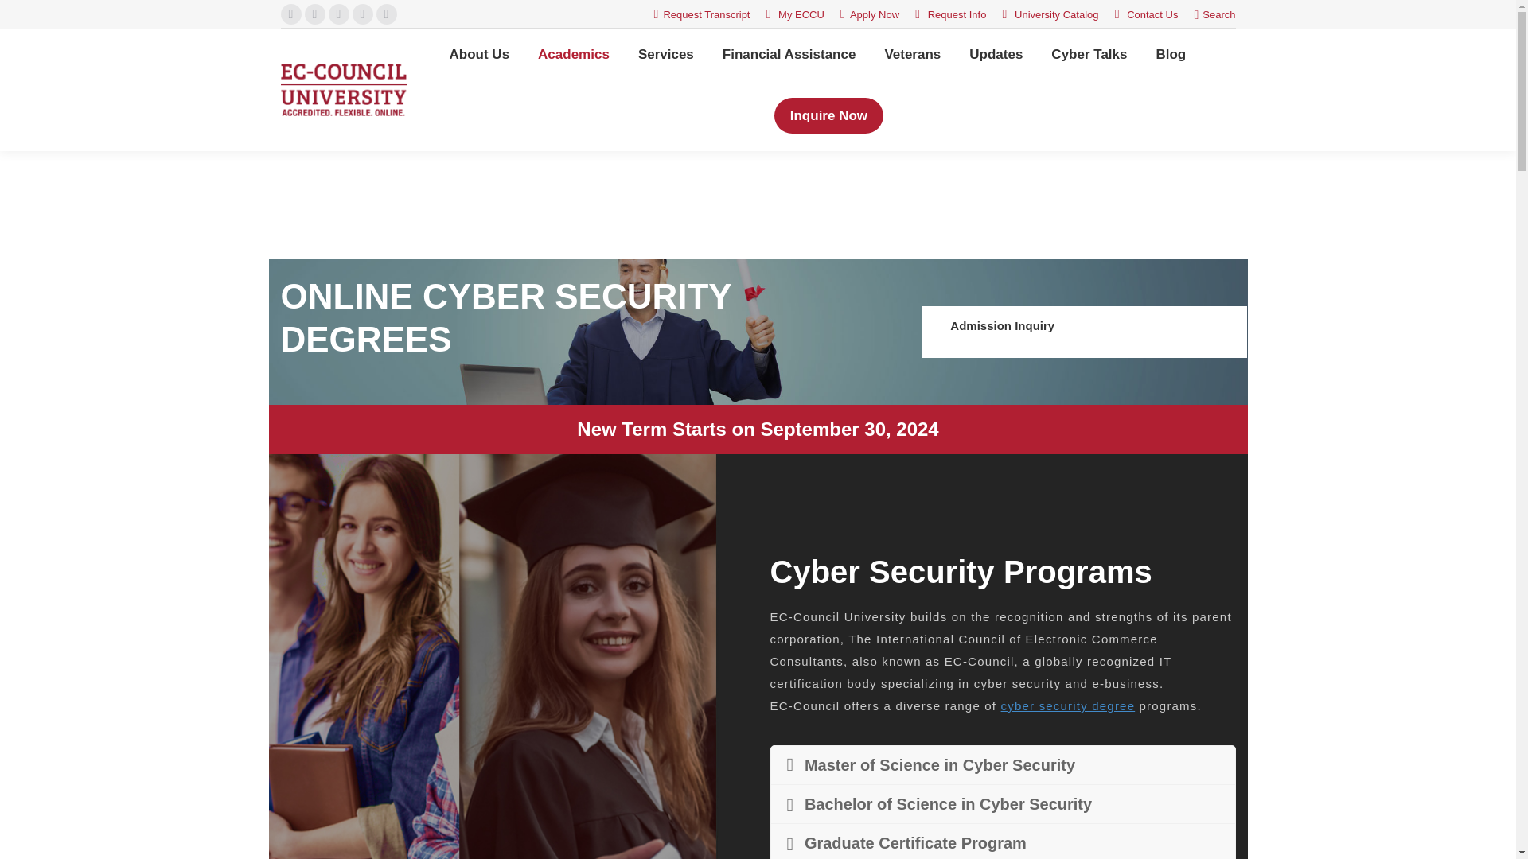 The width and height of the screenshot is (1528, 859). Describe the element at coordinates (796, 14) in the screenshot. I see `My ECCU` at that location.